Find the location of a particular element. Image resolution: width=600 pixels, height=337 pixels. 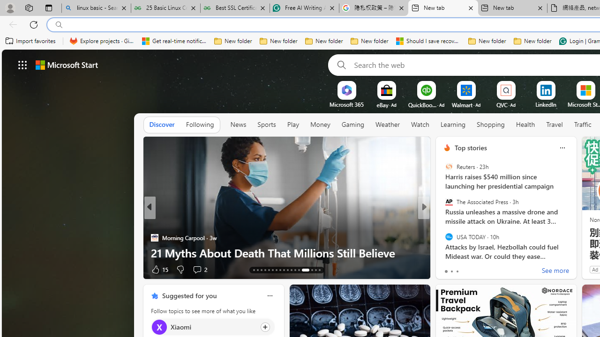

Top stories is located at coordinates (471, 147).